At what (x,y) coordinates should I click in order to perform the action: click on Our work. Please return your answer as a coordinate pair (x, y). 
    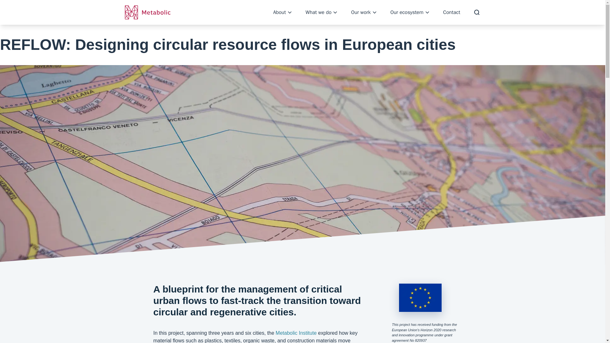
    Looking at the image, I should click on (364, 12).